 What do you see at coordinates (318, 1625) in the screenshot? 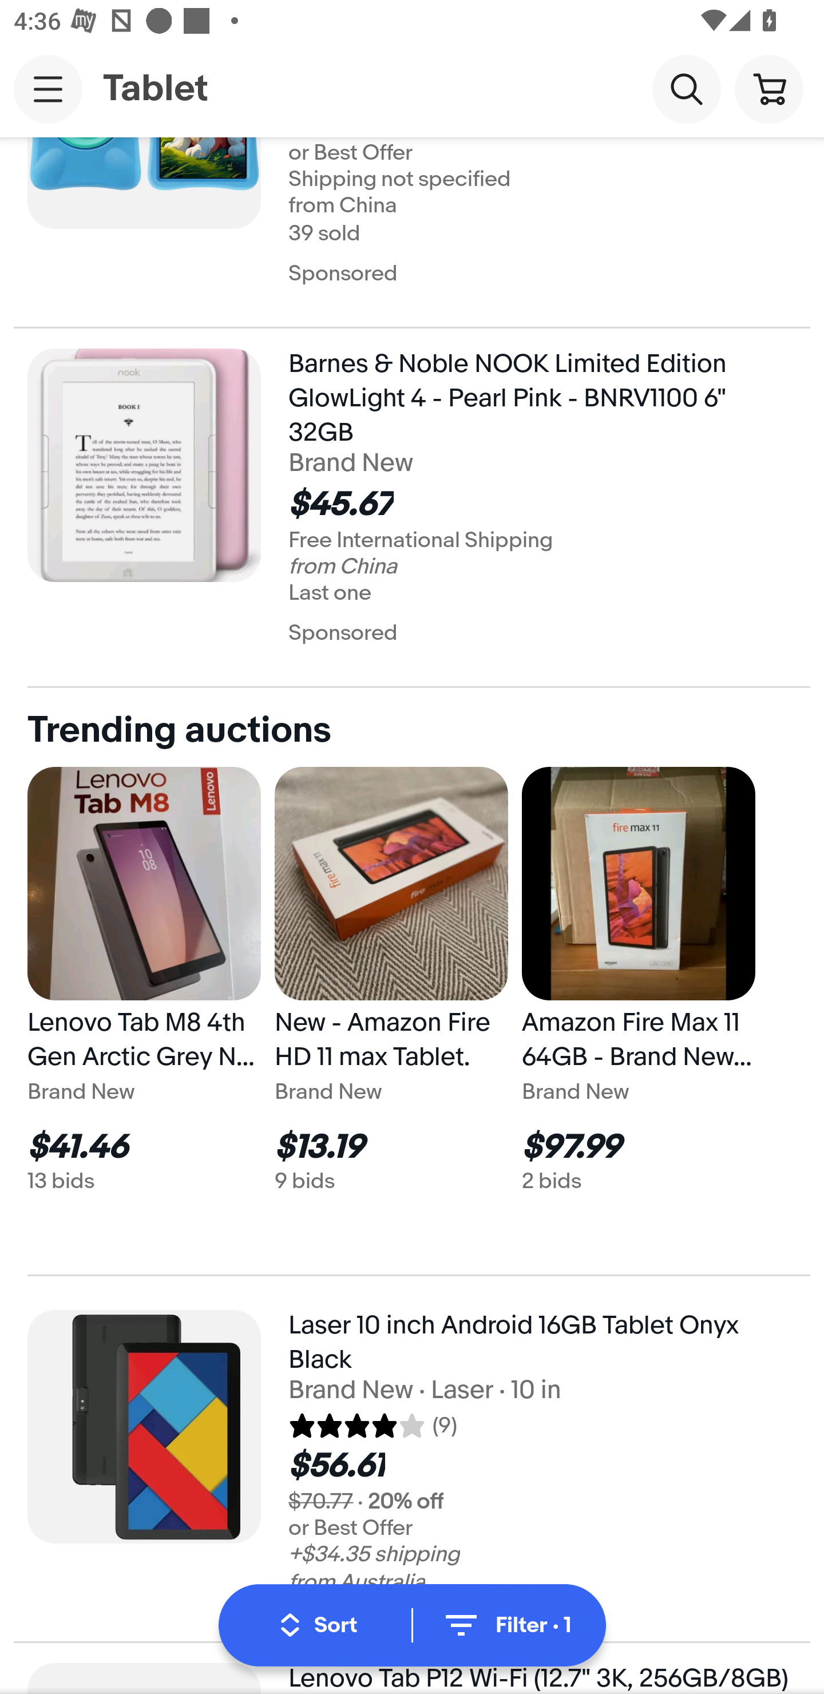
I see `Sort` at bounding box center [318, 1625].